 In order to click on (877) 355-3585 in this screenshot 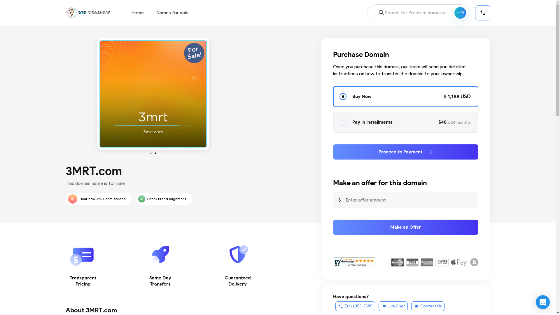, I will do `click(355, 306)`.